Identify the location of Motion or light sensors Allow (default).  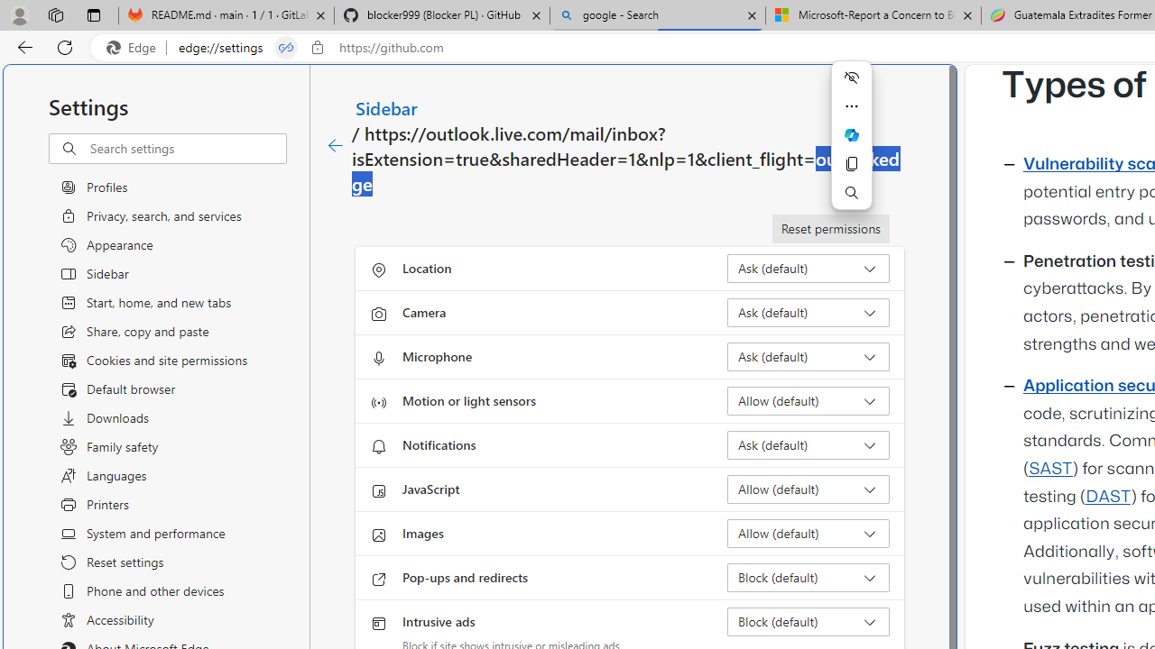
(808, 400).